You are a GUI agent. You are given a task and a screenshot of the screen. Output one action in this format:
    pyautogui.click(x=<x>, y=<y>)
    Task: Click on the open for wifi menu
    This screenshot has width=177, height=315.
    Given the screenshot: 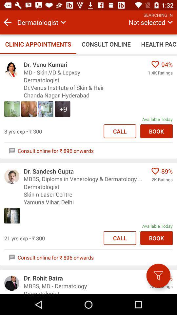 What is the action you would take?
    pyautogui.click(x=158, y=276)
    